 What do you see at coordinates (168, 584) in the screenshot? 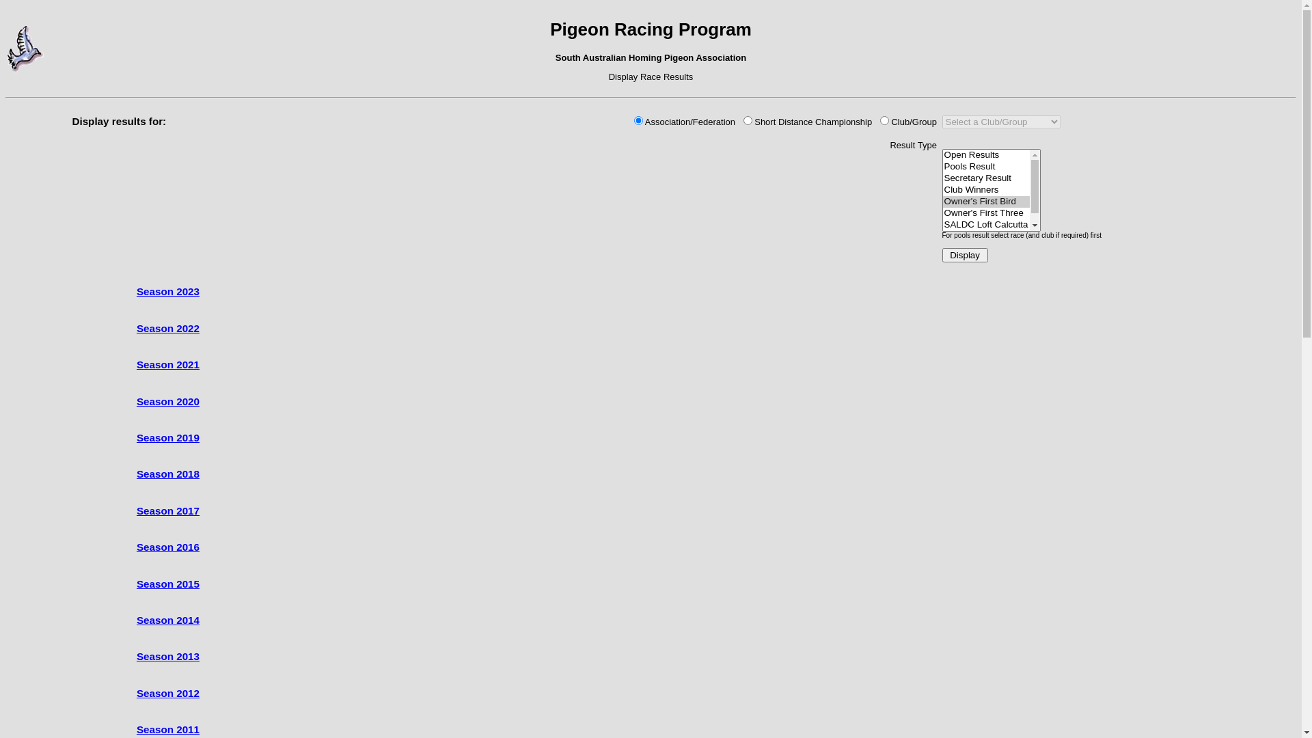
I see `Season 2015` at bounding box center [168, 584].